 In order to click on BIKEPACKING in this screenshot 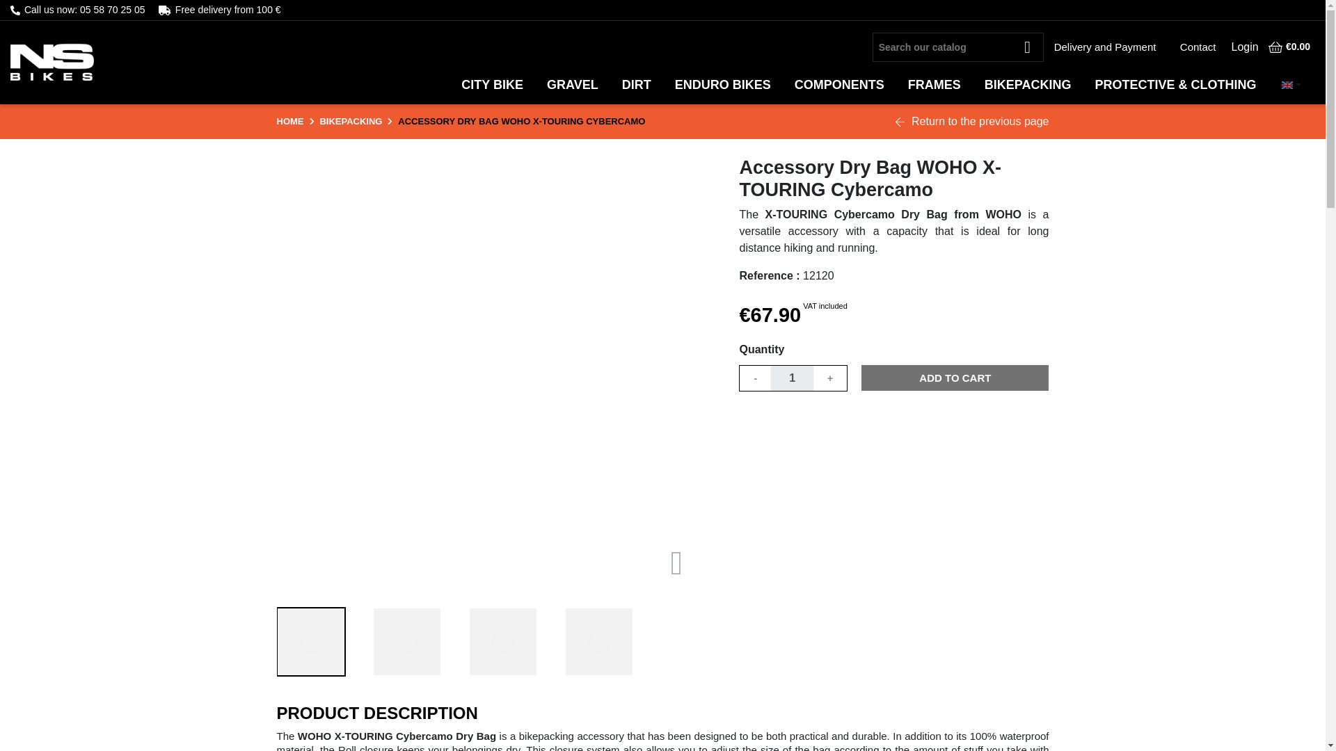, I will do `click(351, 121)`.